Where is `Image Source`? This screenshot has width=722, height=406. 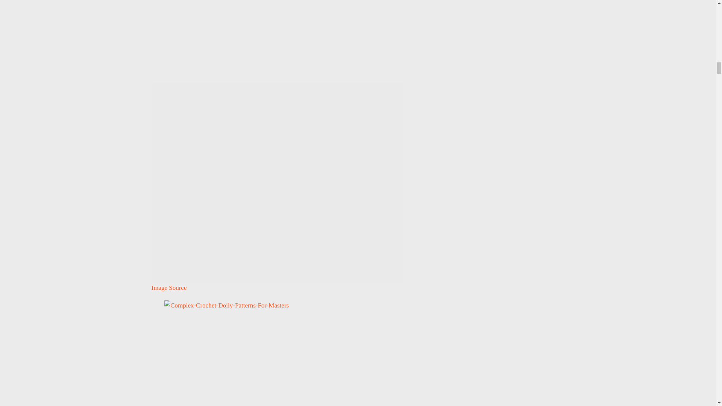
Image Source is located at coordinates (168, 288).